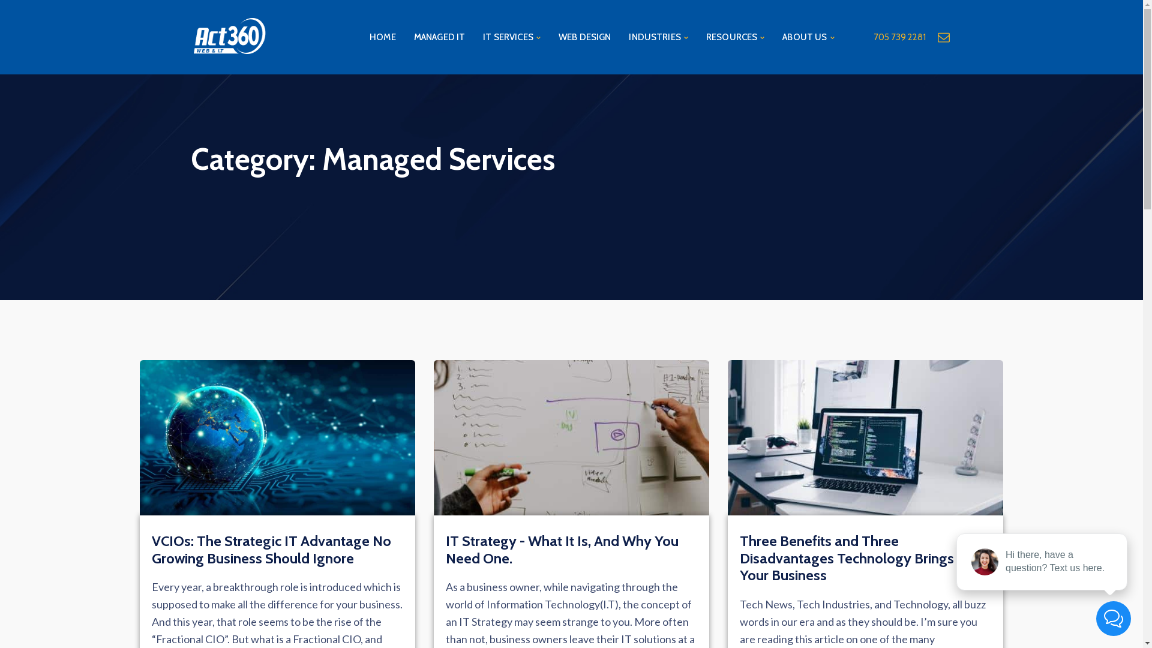 The height and width of the screenshot is (648, 1152). I want to click on WEB DESIGN, so click(585, 37).